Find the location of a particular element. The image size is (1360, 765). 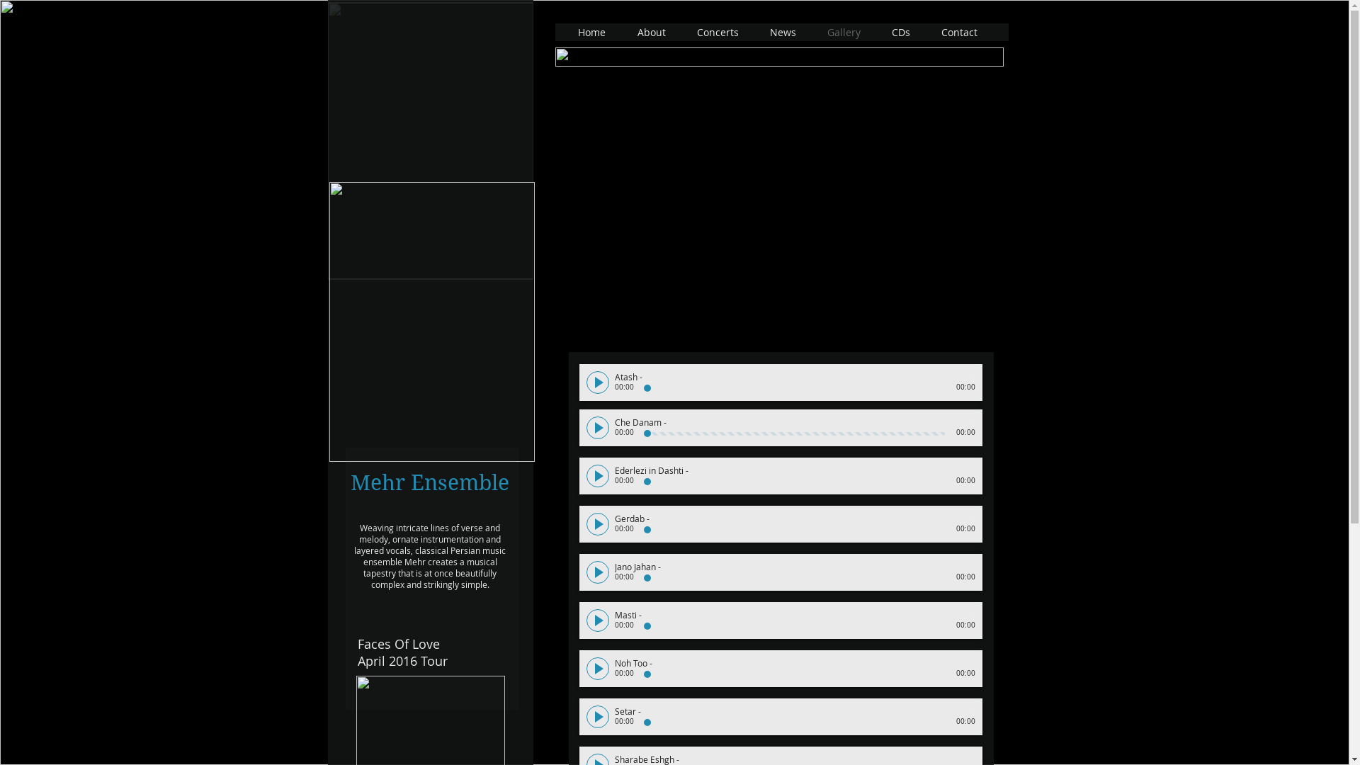

Gallery is located at coordinates (846, 33).